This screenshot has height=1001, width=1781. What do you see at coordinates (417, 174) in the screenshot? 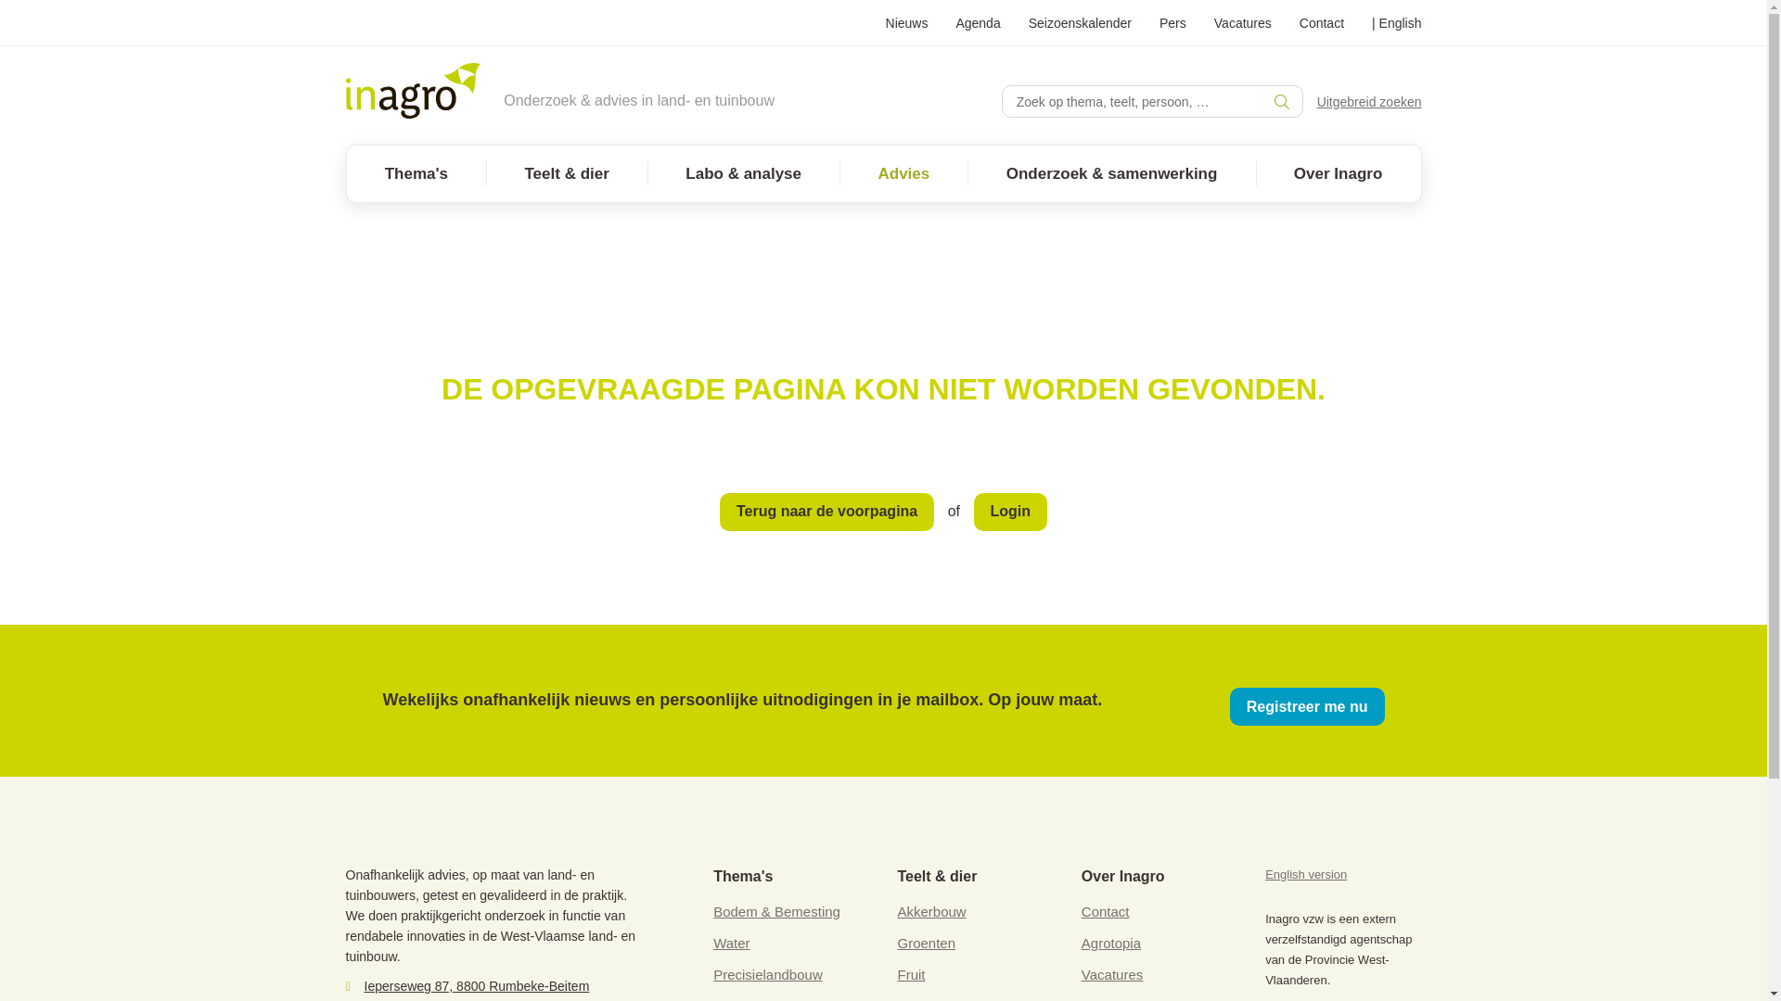
I see `Thema's` at bounding box center [417, 174].